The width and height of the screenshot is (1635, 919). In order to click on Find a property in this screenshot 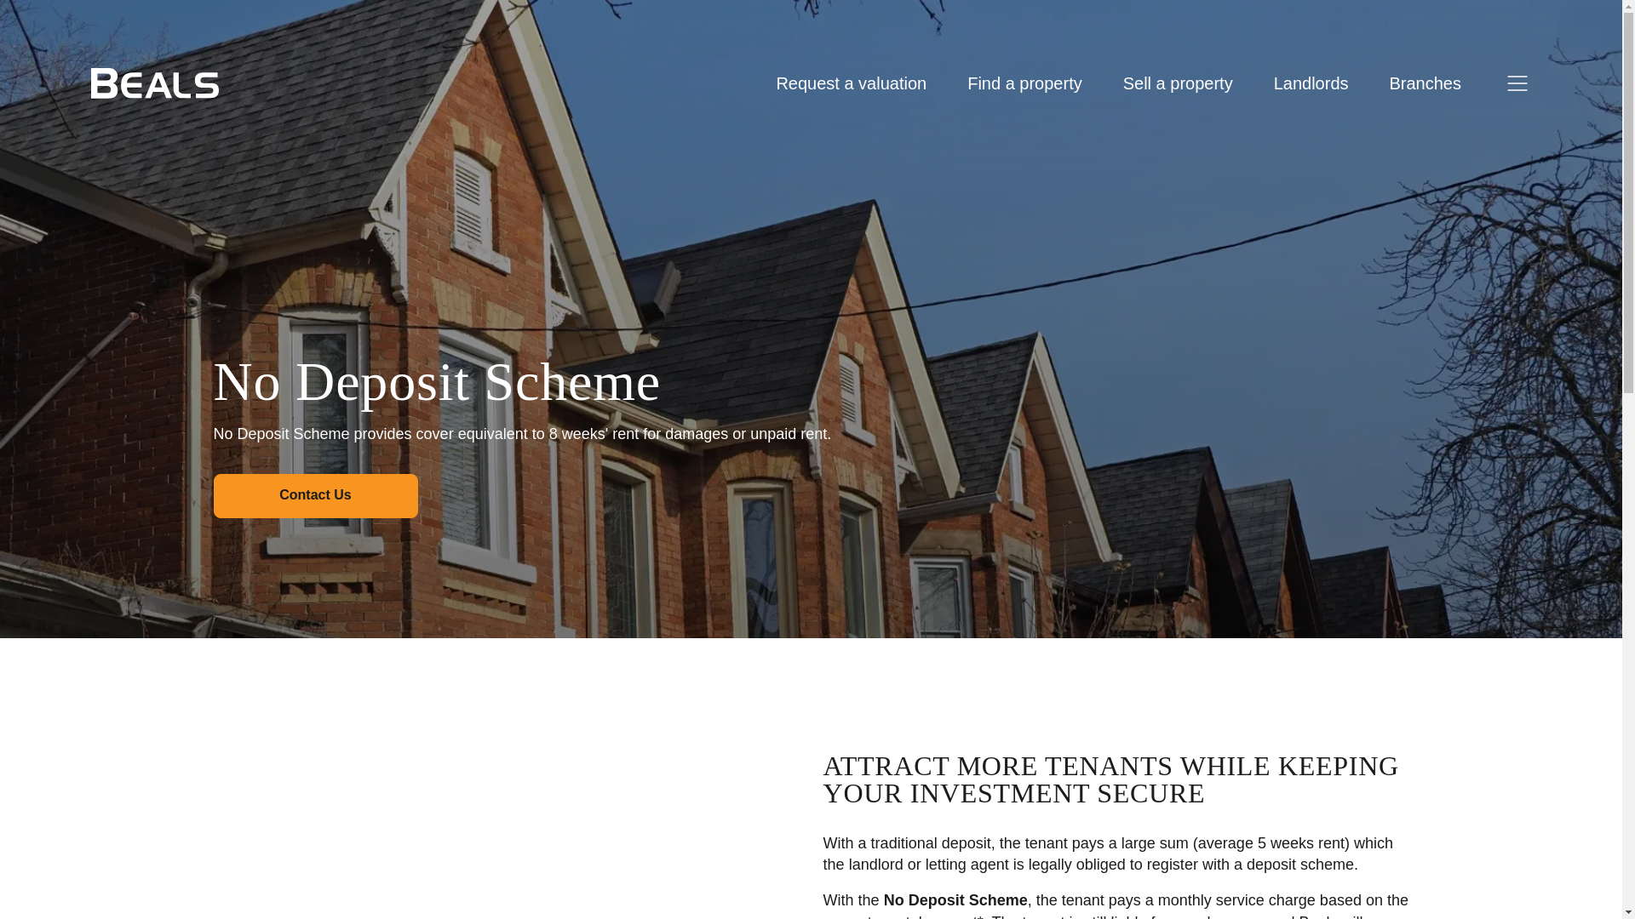, I will do `click(1025, 83)`.